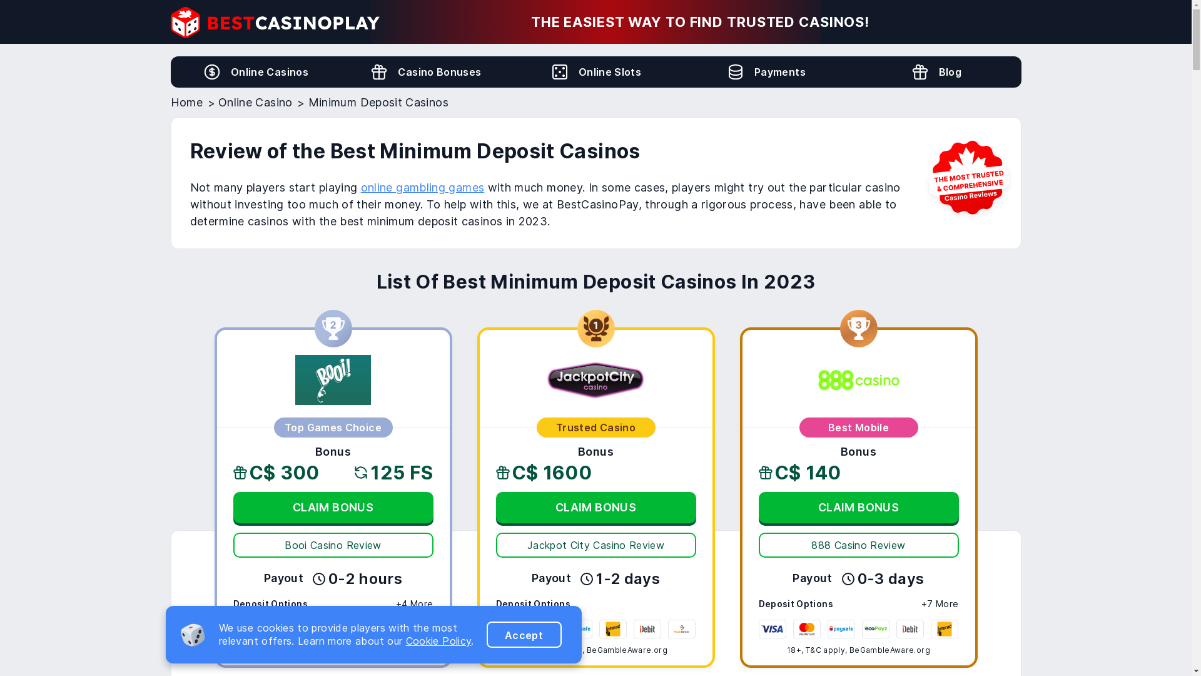 This screenshot has width=1201, height=676. What do you see at coordinates (186, 103) in the screenshot?
I see `Home` at bounding box center [186, 103].